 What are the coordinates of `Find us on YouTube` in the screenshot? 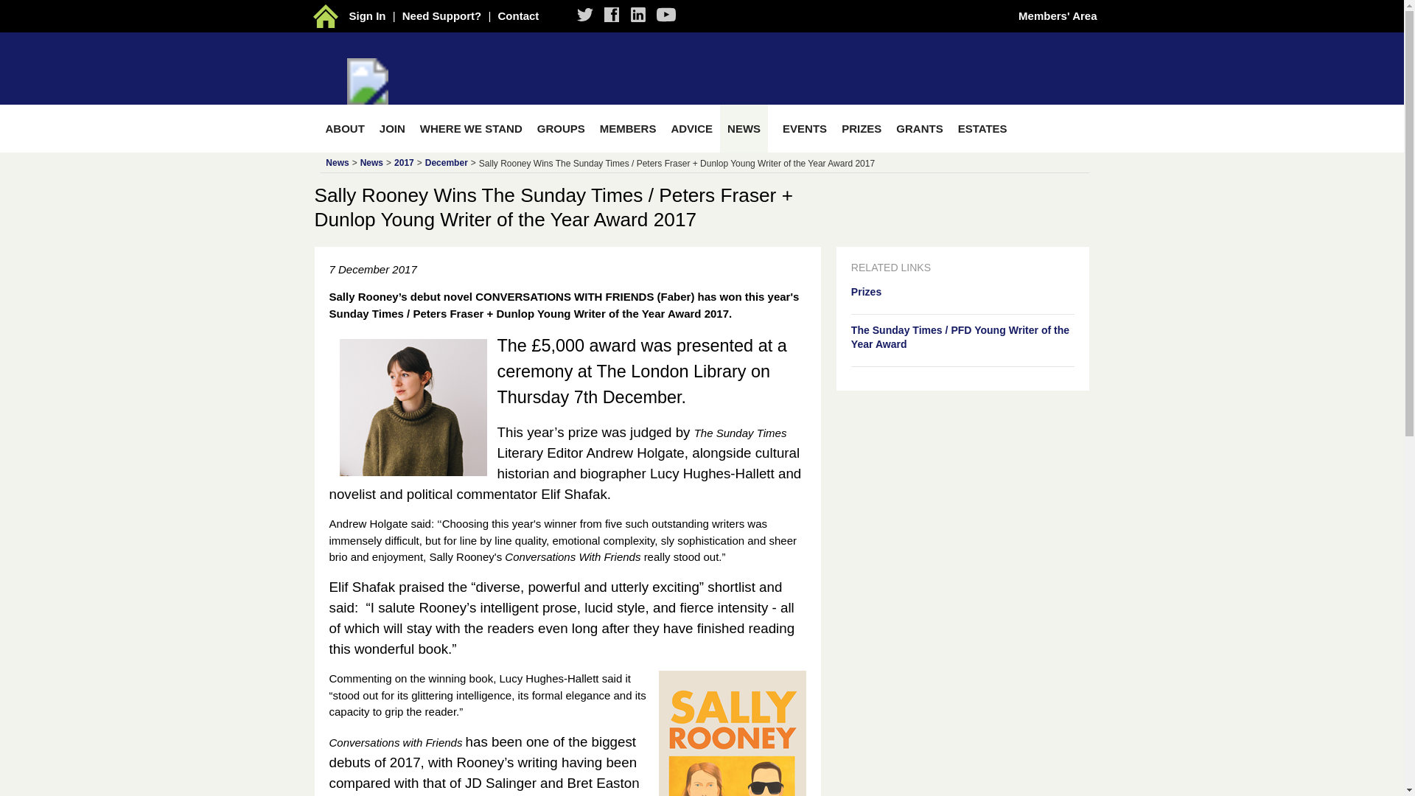 It's located at (666, 15).